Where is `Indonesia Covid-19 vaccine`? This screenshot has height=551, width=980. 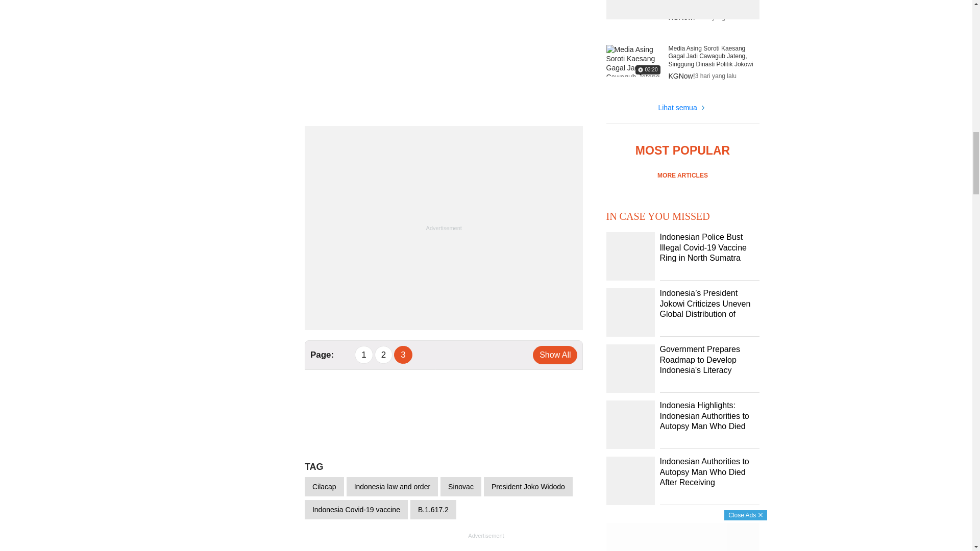 Indonesia Covid-19 vaccine is located at coordinates (356, 509).